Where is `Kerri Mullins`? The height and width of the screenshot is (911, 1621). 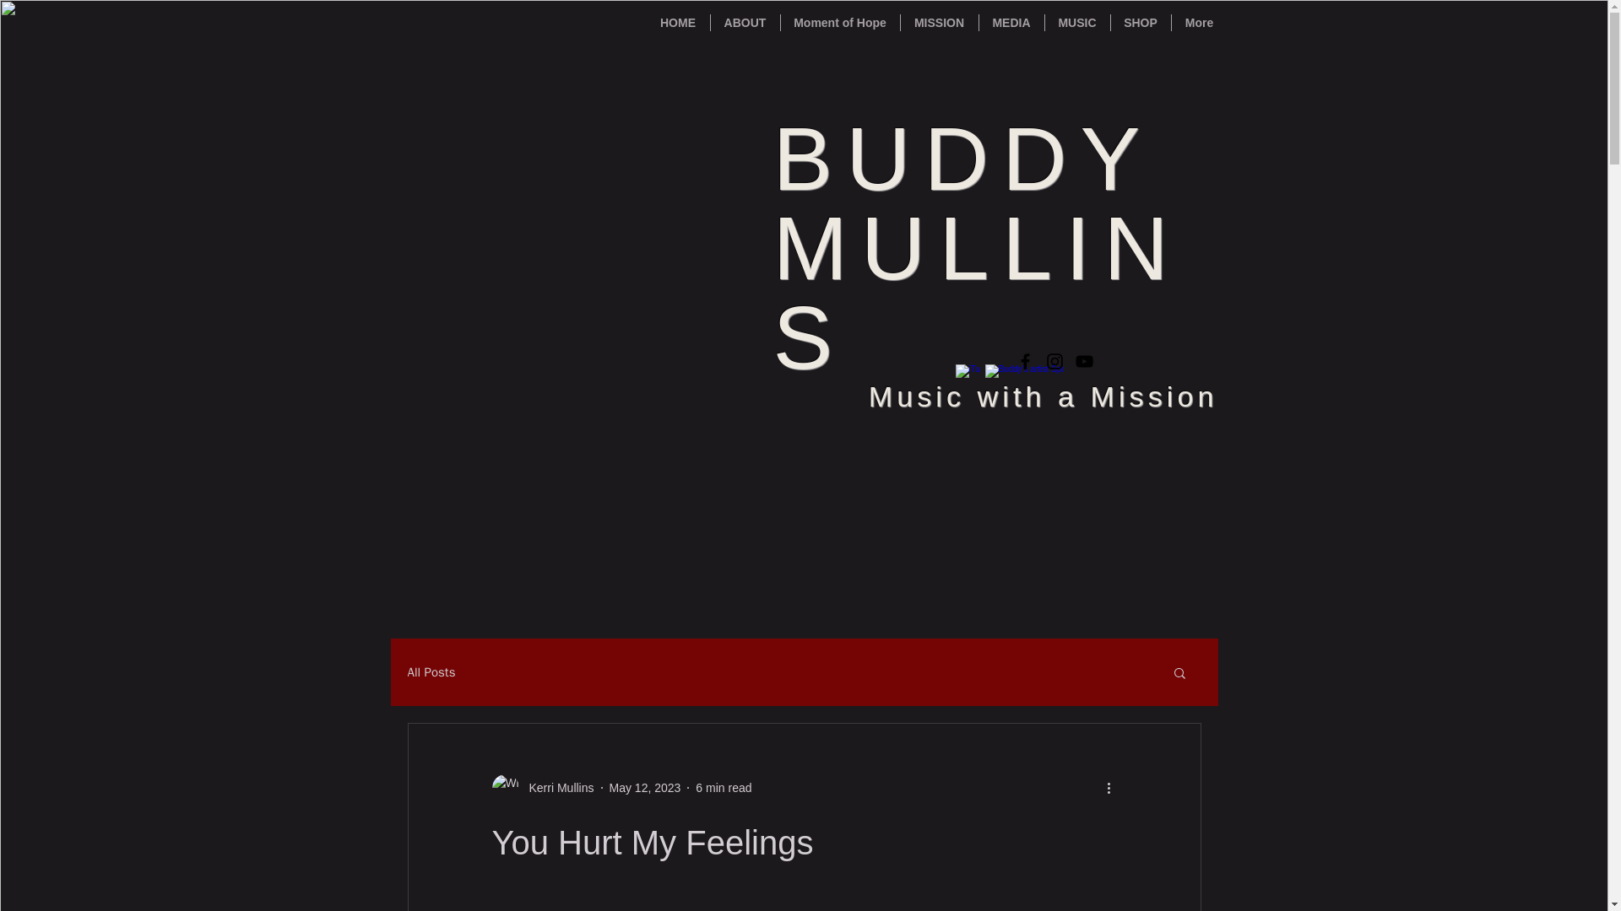
Kerri Mullins is located at coordinates (542, 788).